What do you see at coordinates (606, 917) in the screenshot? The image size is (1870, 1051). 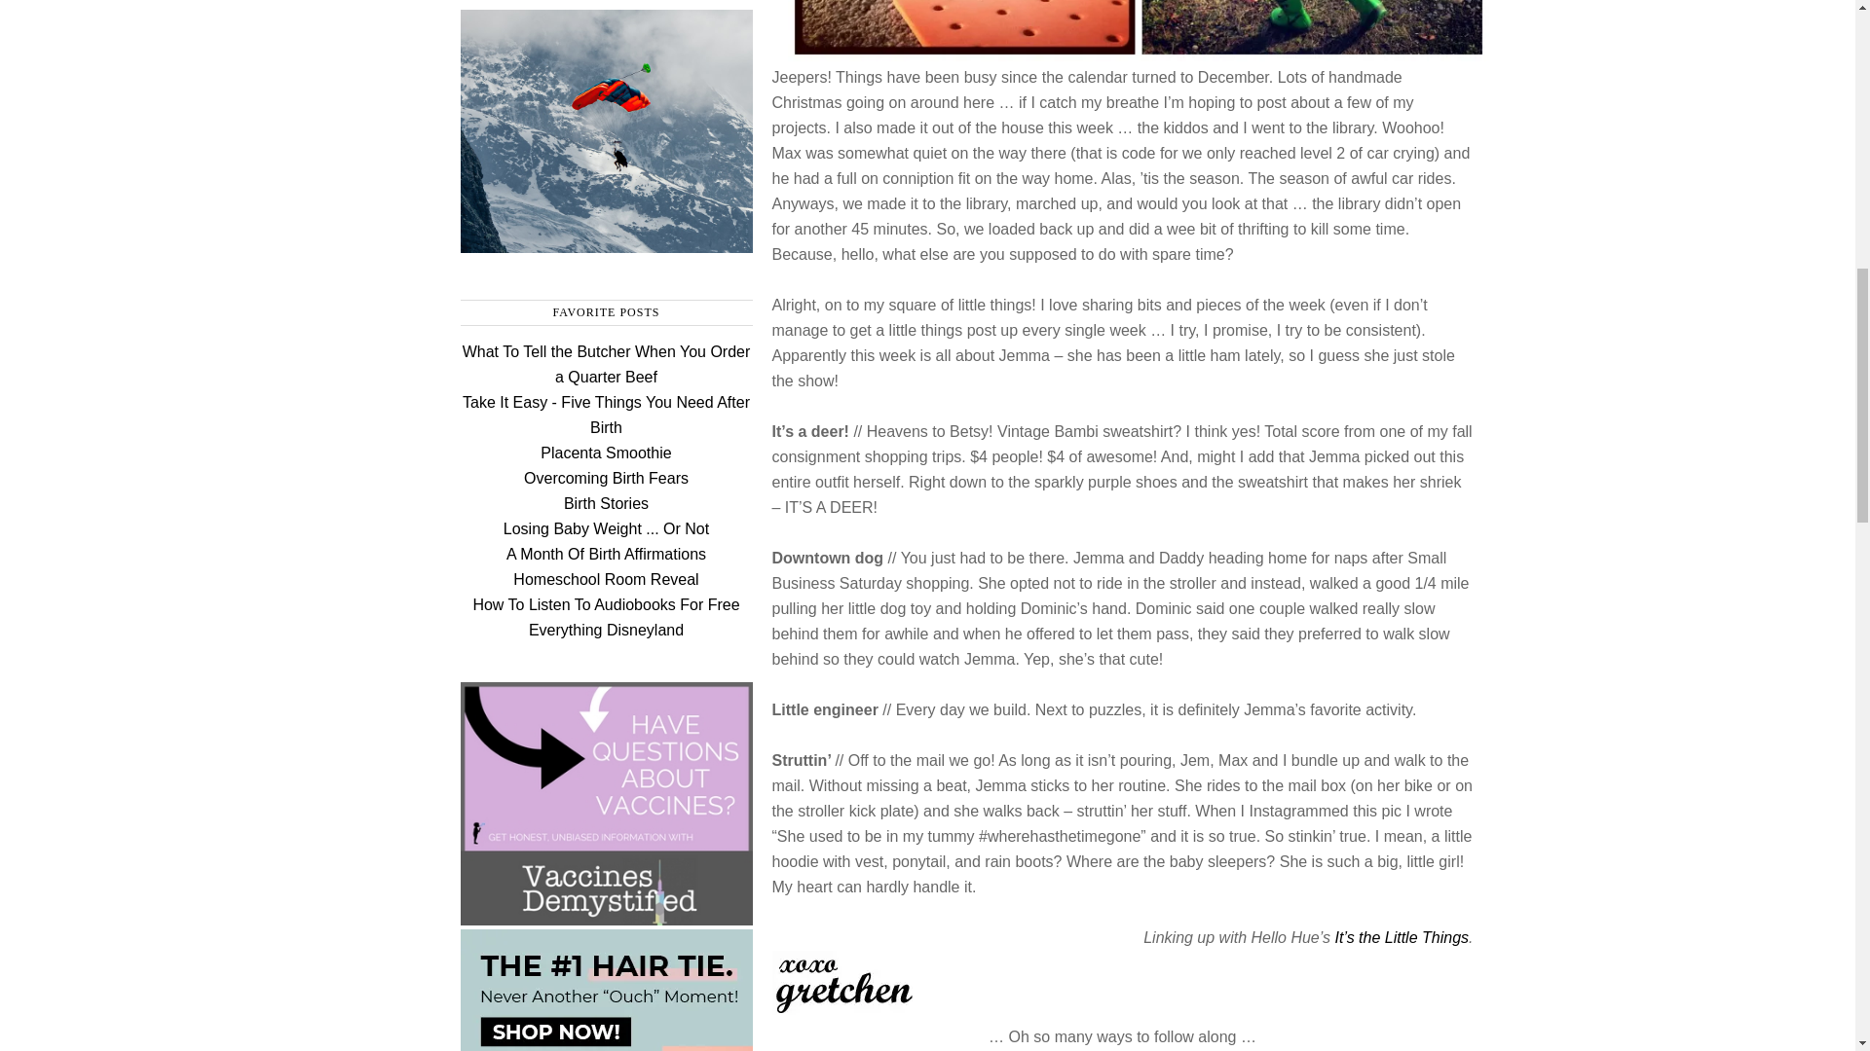 I see `Naturopathic Pediatrics` at bounding box center [606, 917].